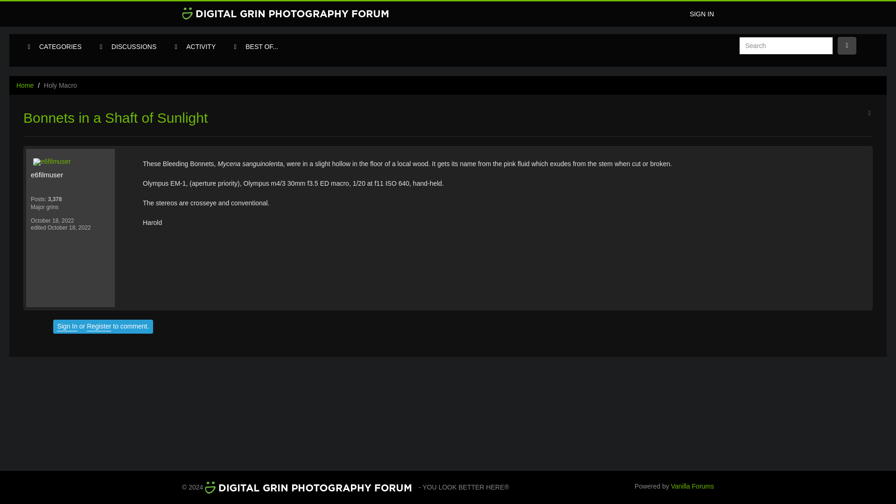  I want to click on SIGN IN, so click(702, 14).